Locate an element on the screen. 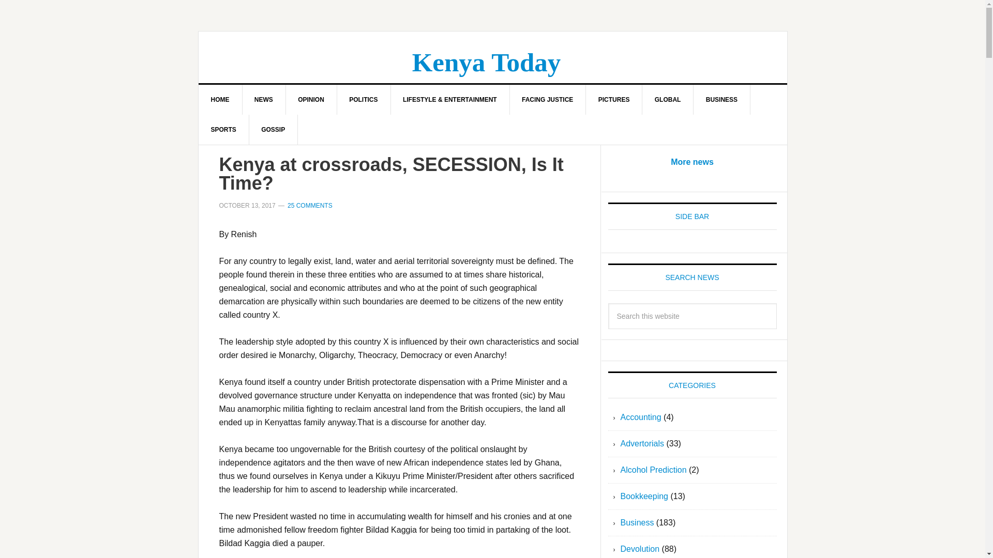 The image size is (993, 558). PICTURES is located at coordinates (614, 100).